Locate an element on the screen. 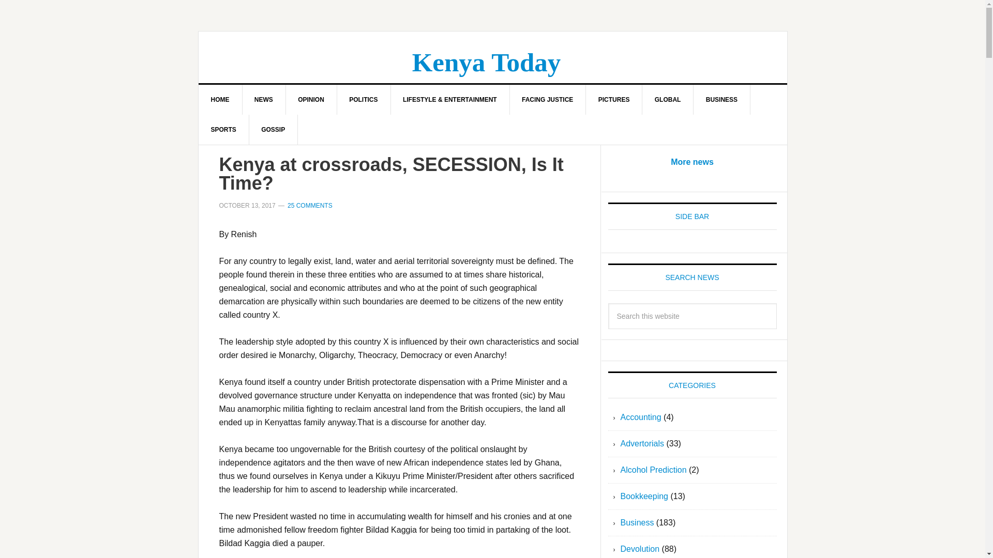 The image size is (993, 558). PICTURES is located at coordinates (614, 100).